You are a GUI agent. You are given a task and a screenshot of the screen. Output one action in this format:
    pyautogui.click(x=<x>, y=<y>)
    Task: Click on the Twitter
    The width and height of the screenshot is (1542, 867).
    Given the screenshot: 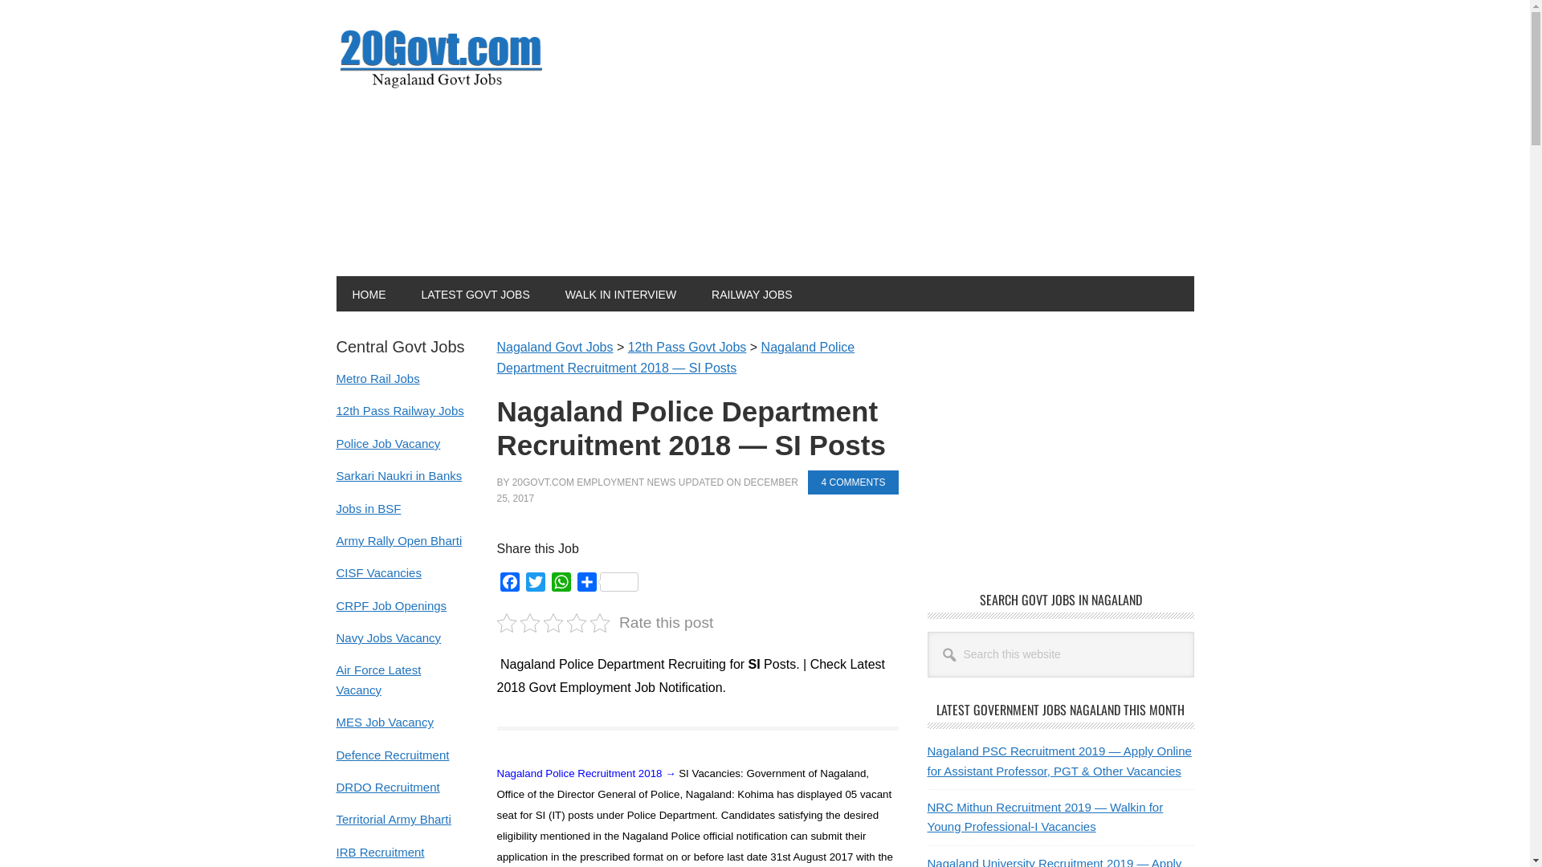 What is the action you would take?
    pyautogui.click(x=535, y=584)
    